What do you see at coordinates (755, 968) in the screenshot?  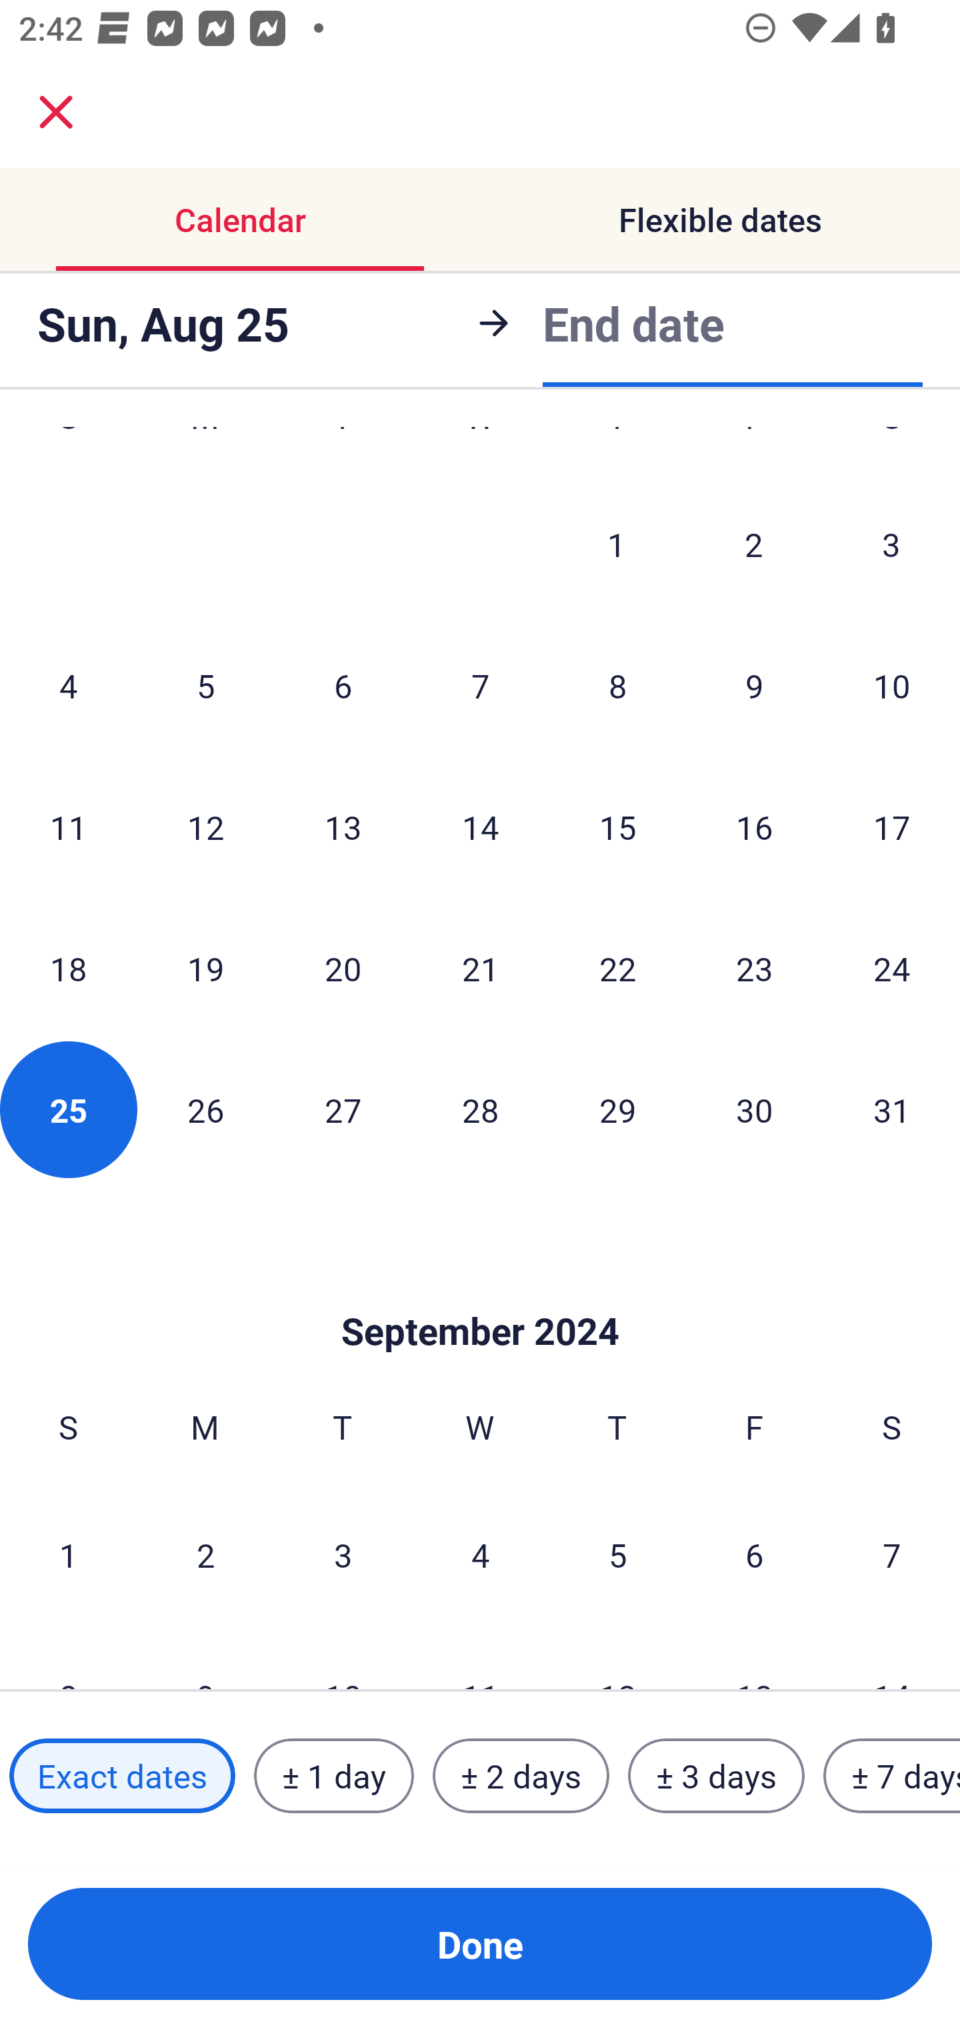 I see `23 Friday, August 23, 2024` at bounding box center [755, 968].